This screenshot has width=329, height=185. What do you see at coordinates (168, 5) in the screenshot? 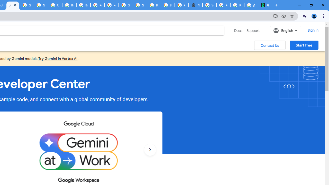
I see `Browse Chrome as a guest - Computer - Google Chrome Help` at bounding box center [168, 5].